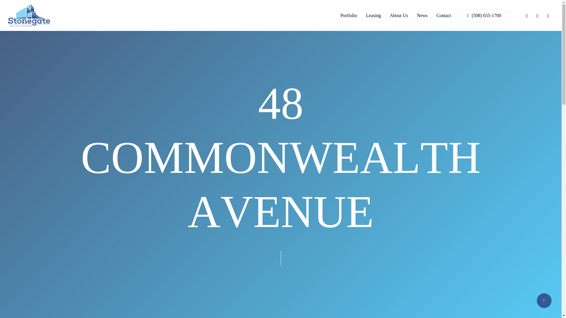 This screenshot has height=318, width=566. Describe the element at coordinates (422, 15) in the screenshot. I see `News` at that location.